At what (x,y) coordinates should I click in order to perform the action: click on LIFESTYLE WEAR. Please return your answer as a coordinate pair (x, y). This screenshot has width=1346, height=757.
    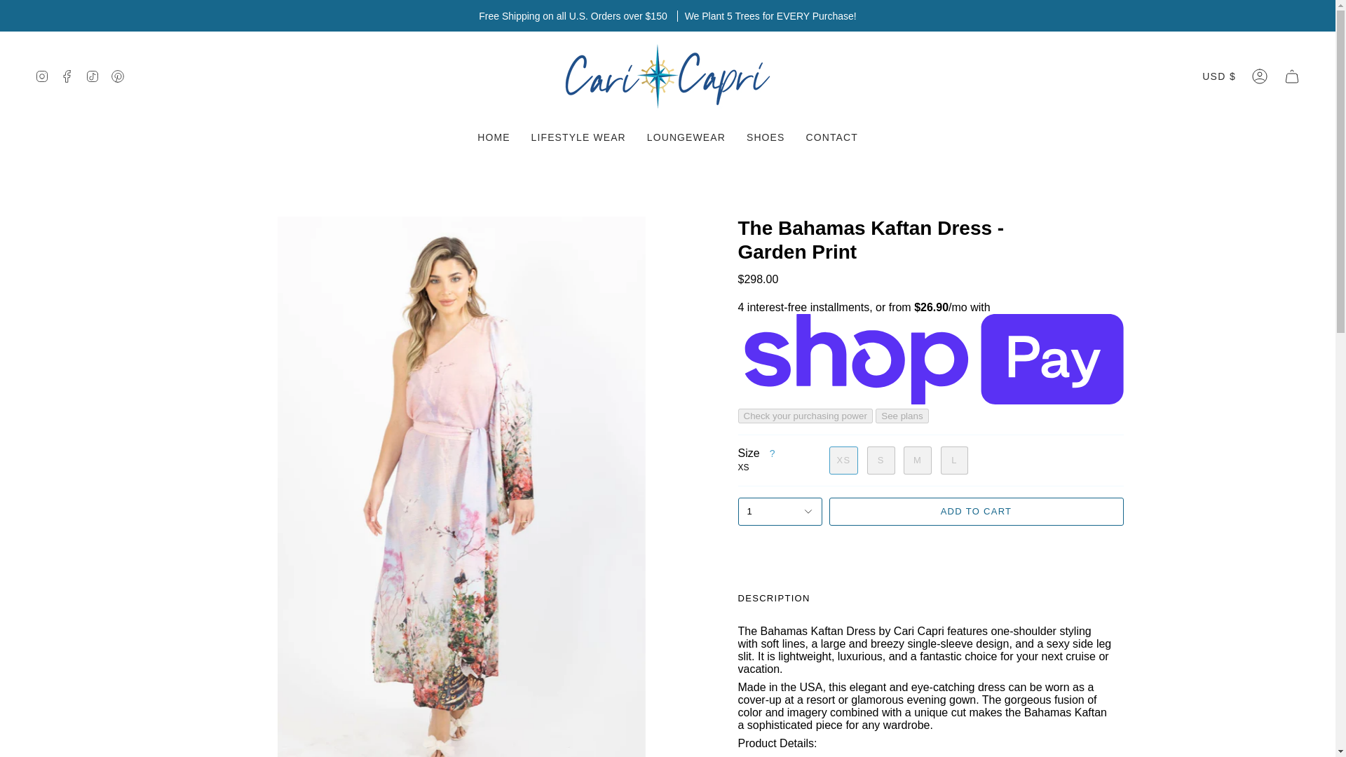
    Looking at the image, I should click on (579, 137).